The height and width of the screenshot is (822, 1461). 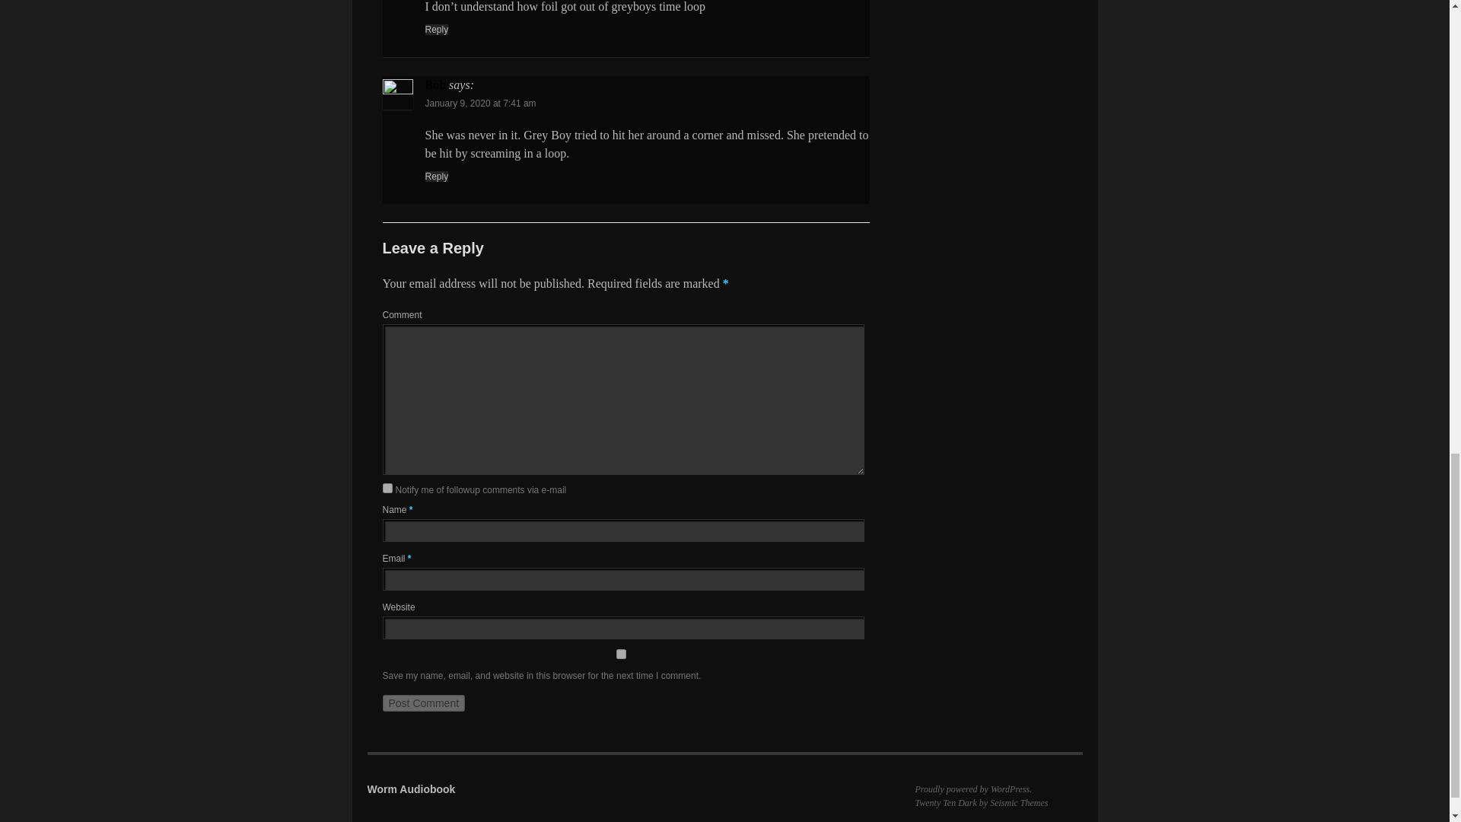 What do you see at coordinates (437, 176) in the screenshot?
I see `Reply` at bounding box center [437, 176].